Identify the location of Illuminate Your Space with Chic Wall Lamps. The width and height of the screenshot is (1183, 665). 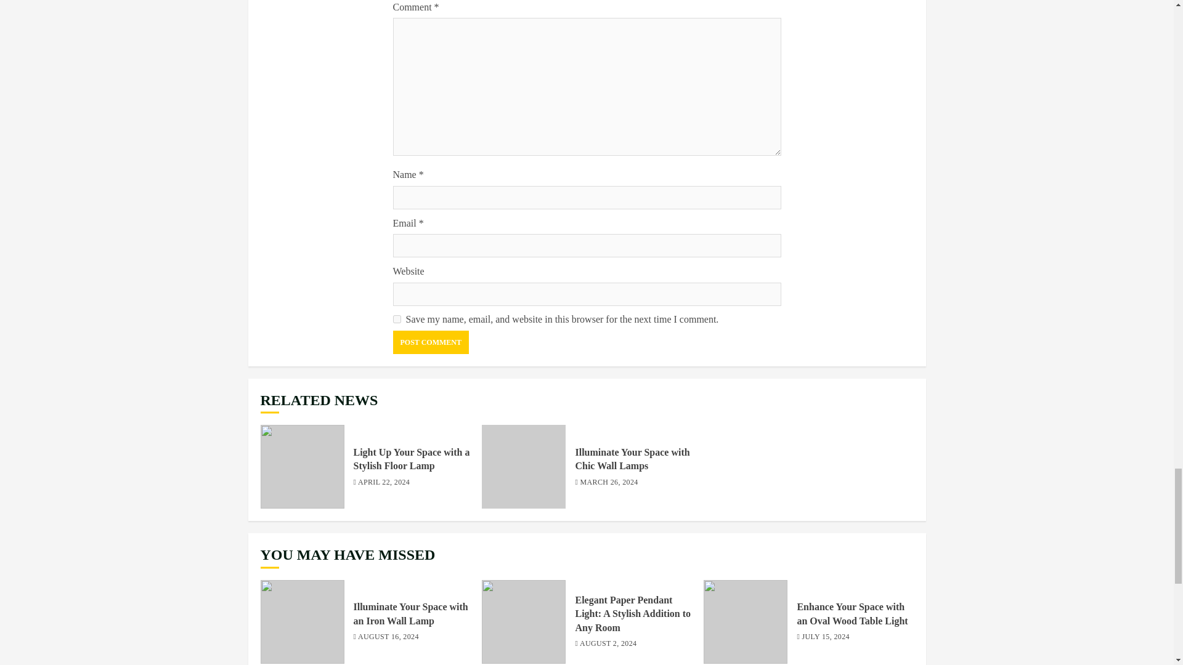
(632, 459).